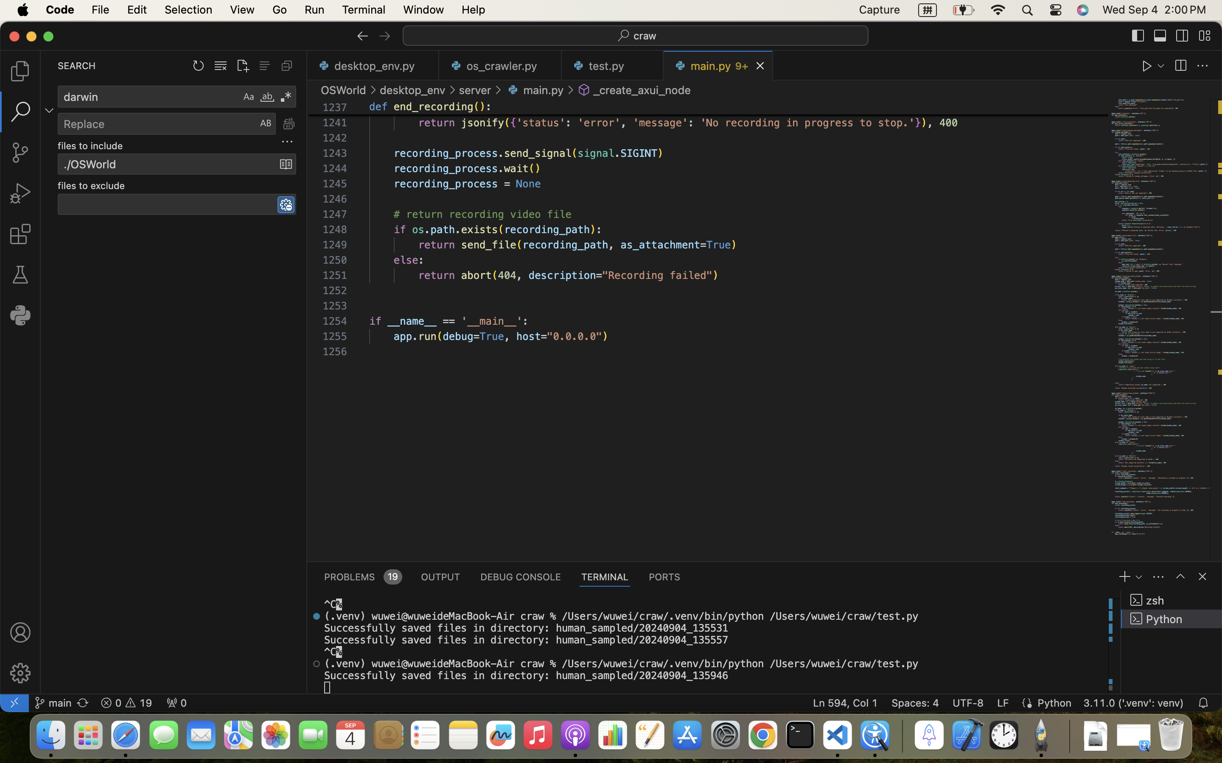  Describe the element at coordinates (177, 703) in the screenshot. I see ` 0` at that location.